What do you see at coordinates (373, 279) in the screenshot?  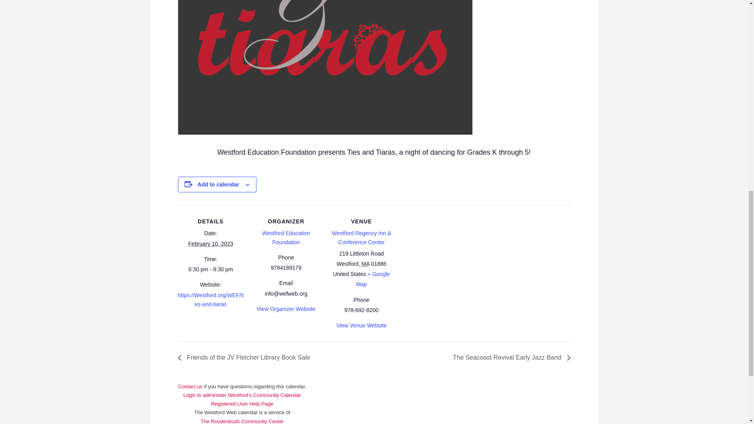 I see `Click to view a Google Map` at bounding box center [373, 279].